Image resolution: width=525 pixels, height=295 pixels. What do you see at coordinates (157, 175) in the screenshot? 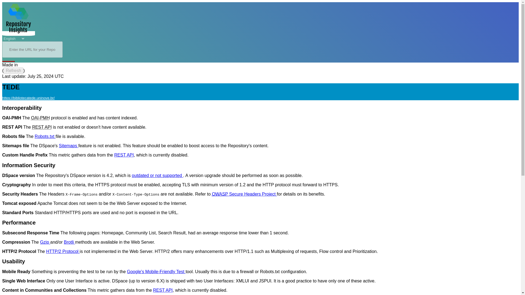
I see `outdated or not supported` at bounding box center [157, 175].